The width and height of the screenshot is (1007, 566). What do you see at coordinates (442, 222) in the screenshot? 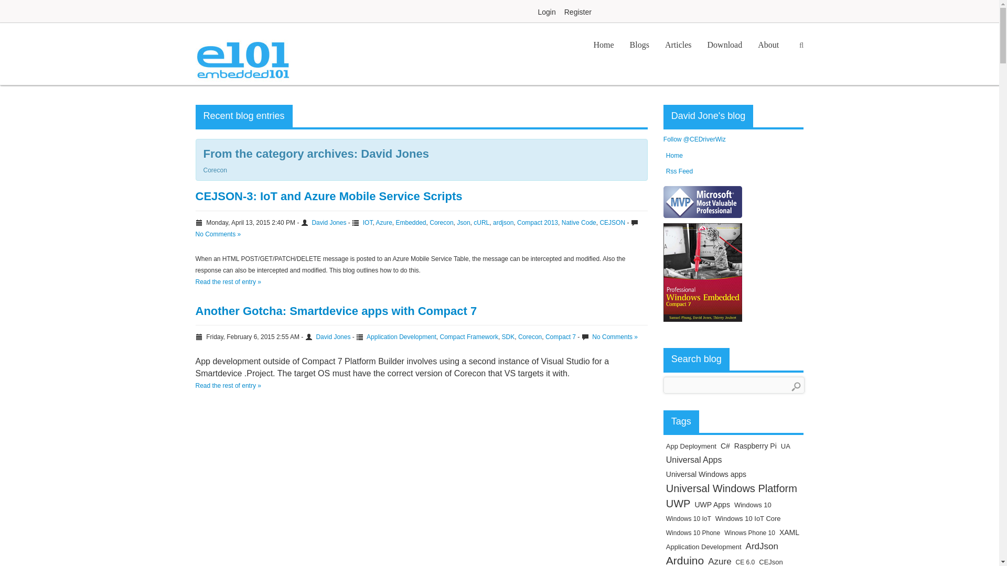
I see `Corecon` at bounding box center [442, 222].